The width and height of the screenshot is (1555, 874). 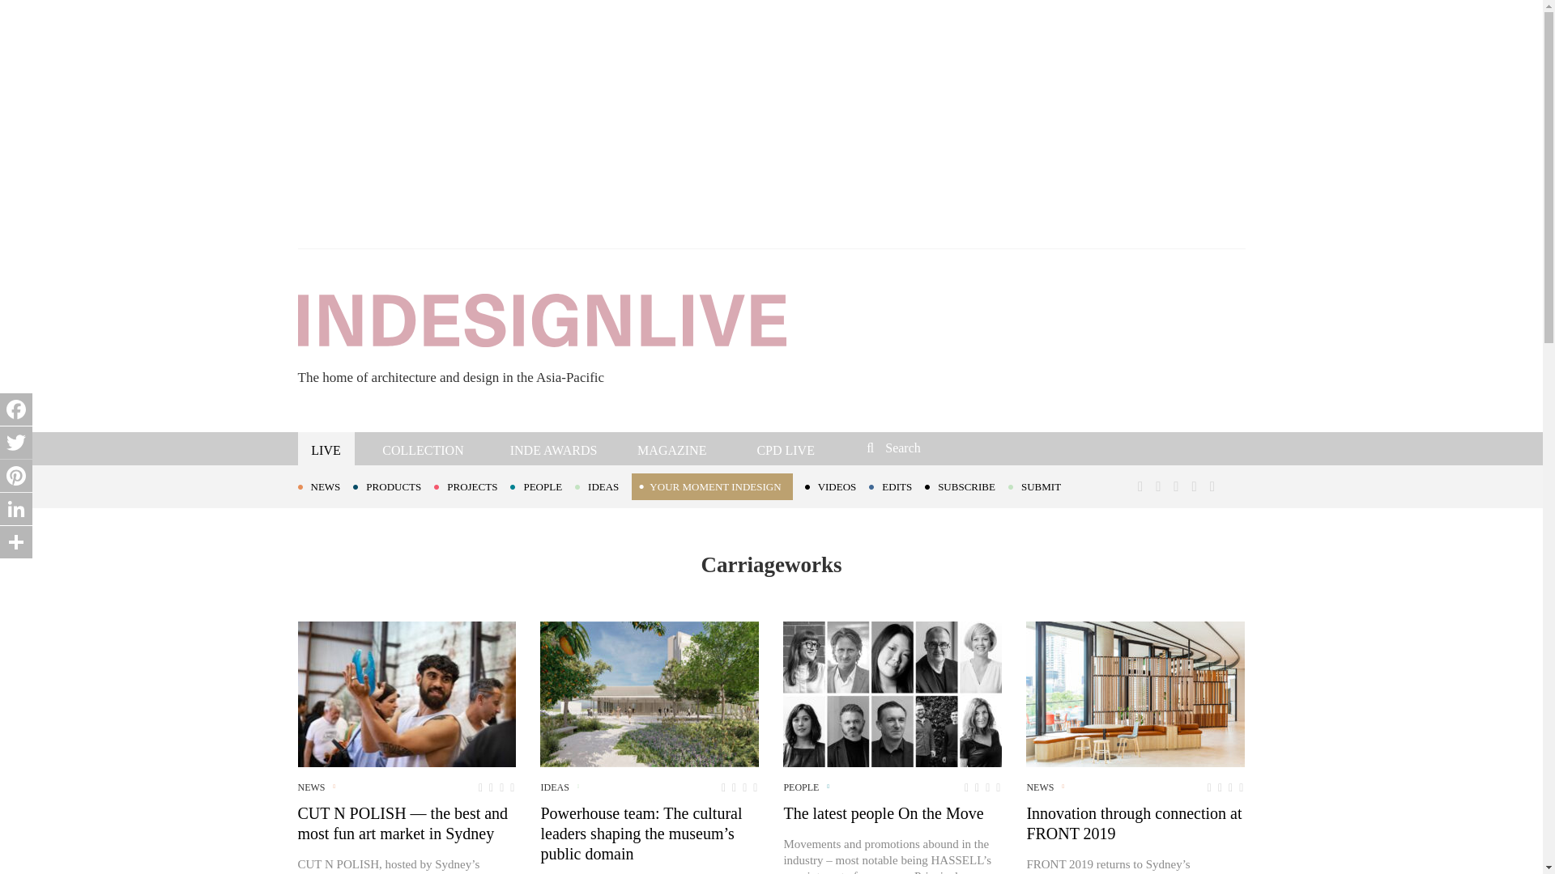 What do you see at coordinates (326, 486) in the screenshot?
I see `NEWS` at bounding box center [326, 486].